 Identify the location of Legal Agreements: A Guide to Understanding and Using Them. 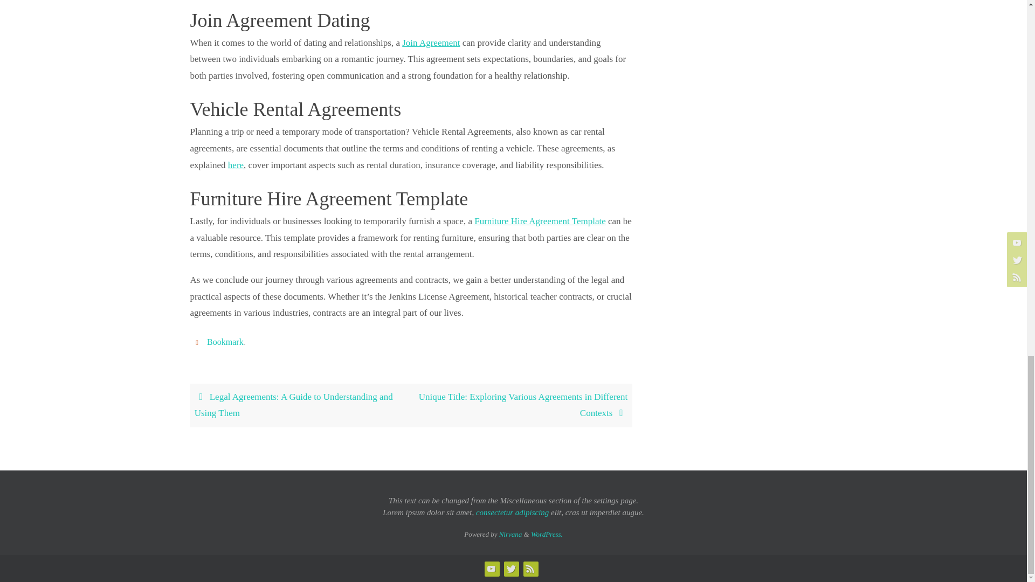
(300, 405).